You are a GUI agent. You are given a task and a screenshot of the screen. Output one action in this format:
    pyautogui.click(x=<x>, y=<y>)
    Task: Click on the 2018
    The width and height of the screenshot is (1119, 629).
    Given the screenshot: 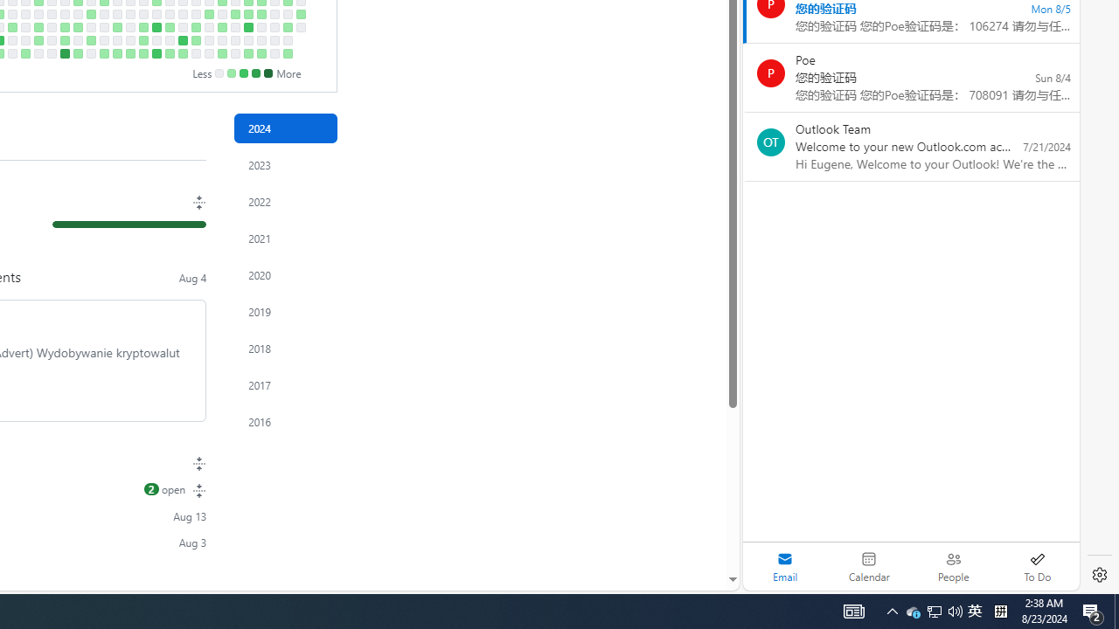 What is the action you would take?
    pyautogui.click(x=285, y=349)
    